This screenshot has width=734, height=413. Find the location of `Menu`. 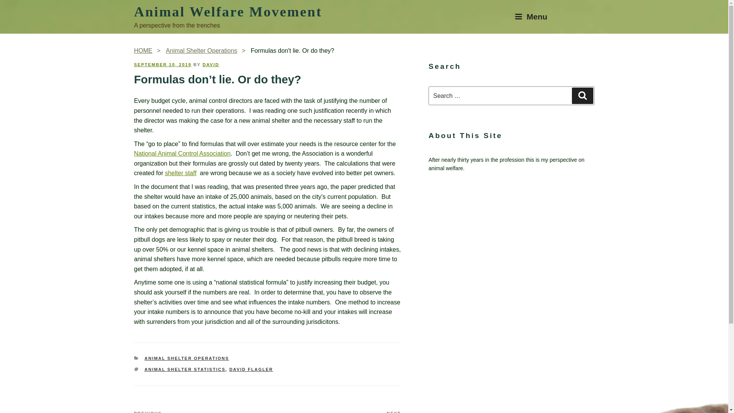

Menu is located at coordinates (200, 411).